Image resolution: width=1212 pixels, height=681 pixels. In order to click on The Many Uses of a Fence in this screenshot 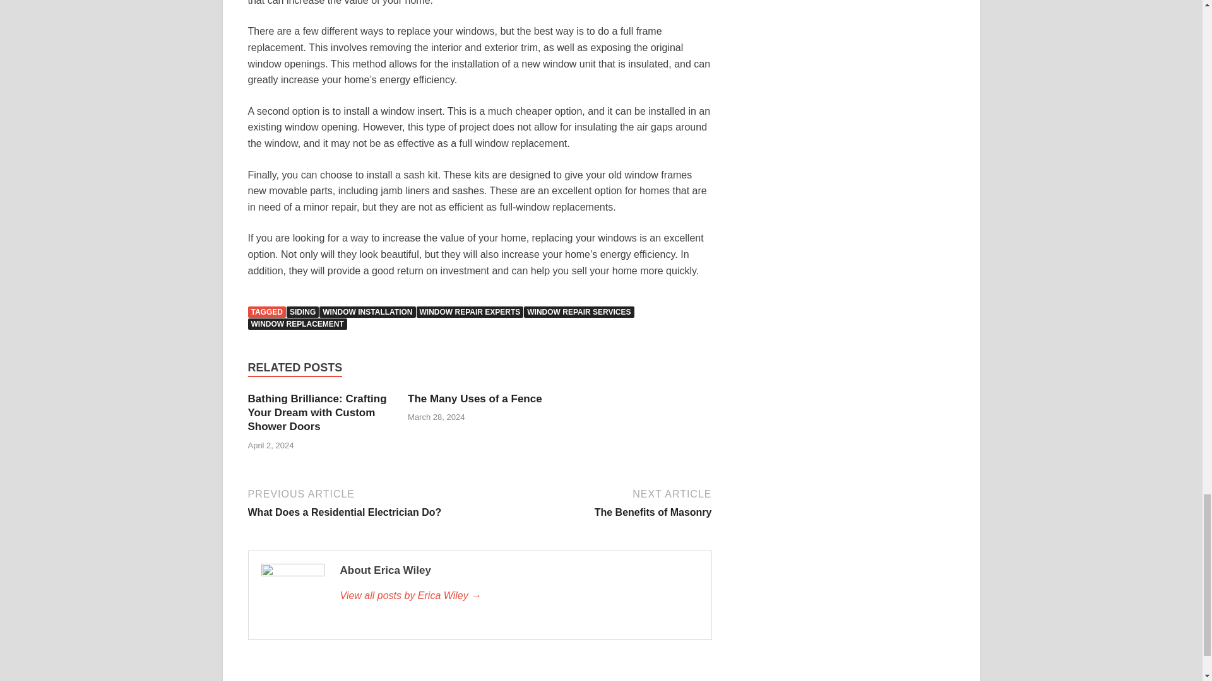, I will do `click(475, 399)`.